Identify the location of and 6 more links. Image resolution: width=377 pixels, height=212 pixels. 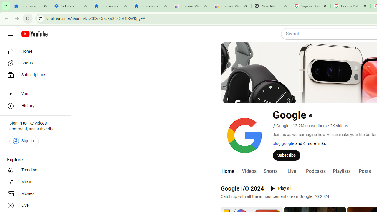
(310, 143).